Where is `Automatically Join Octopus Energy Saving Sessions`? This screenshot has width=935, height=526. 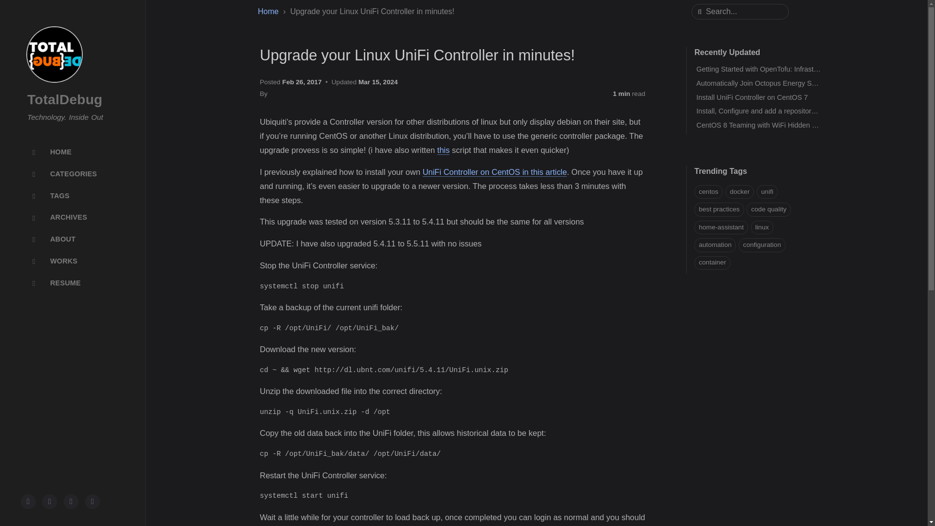 Automatically Join Octopus Energy Saving Sessions is located at coordinates (778, 83).